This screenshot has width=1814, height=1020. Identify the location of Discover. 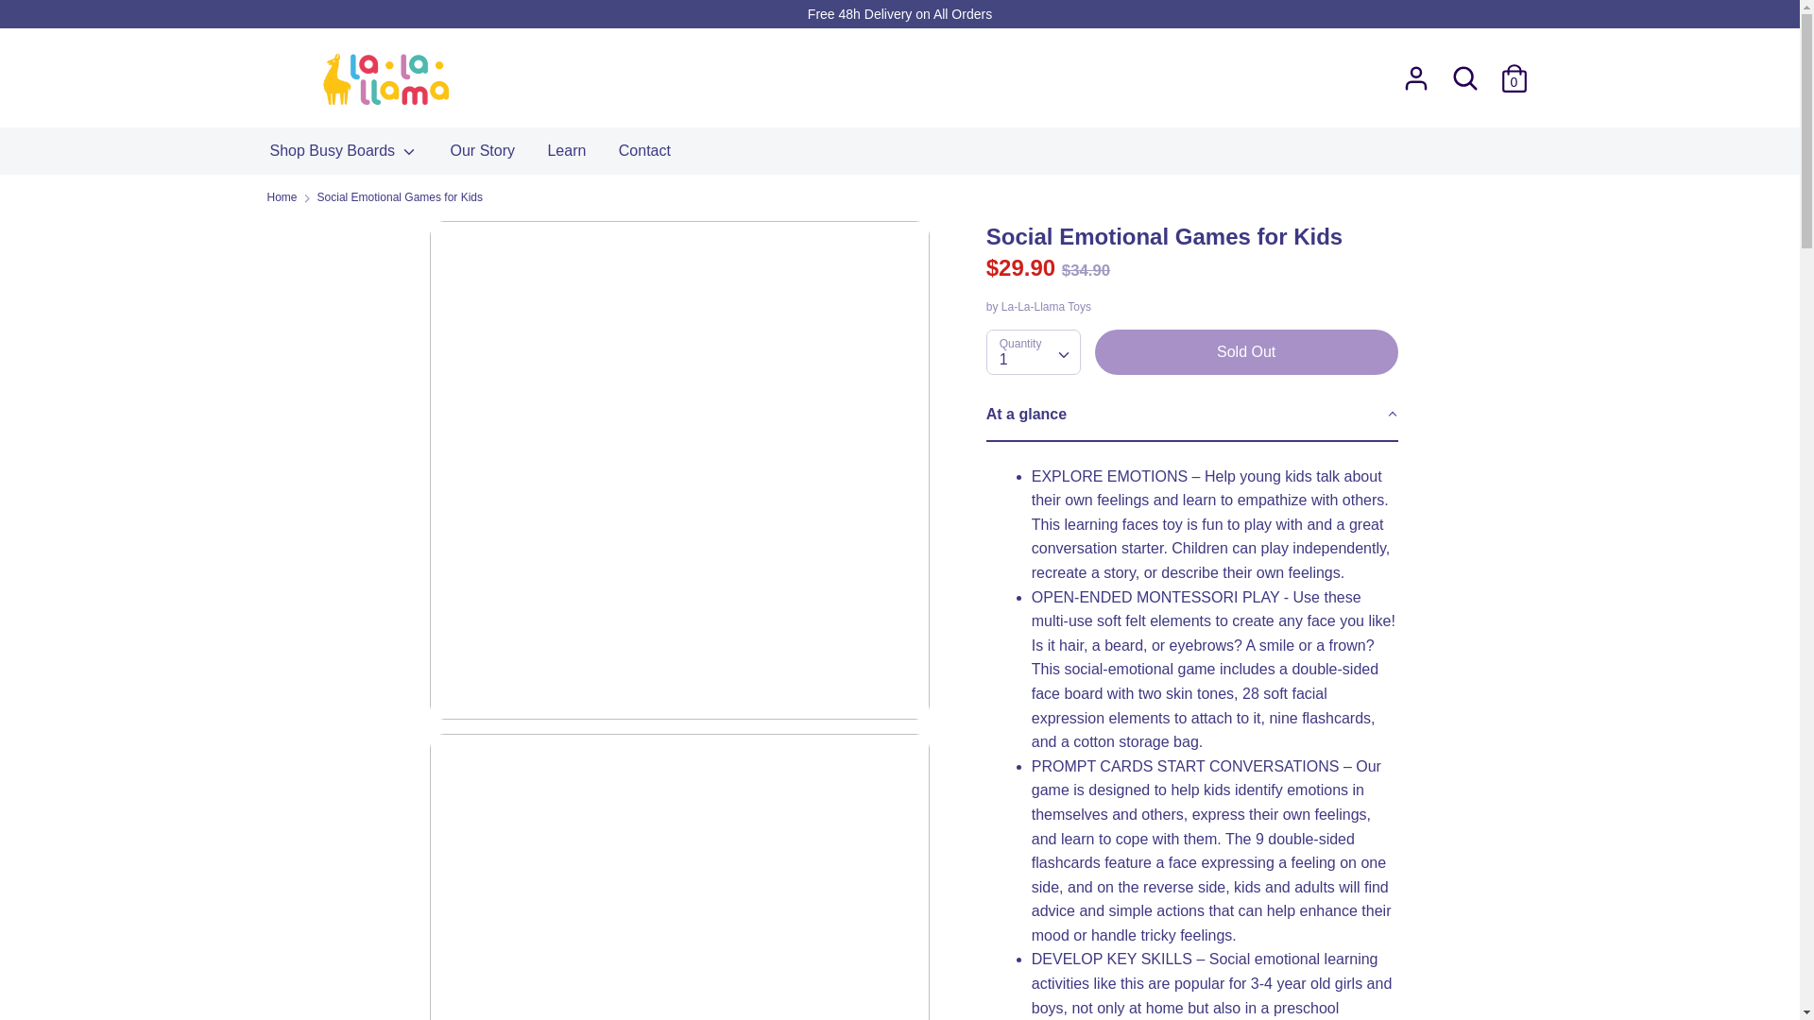
(1260, 959).